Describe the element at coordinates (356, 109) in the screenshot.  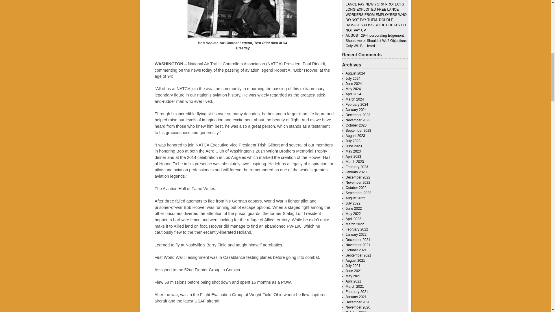
I see `January 2024` at that location.